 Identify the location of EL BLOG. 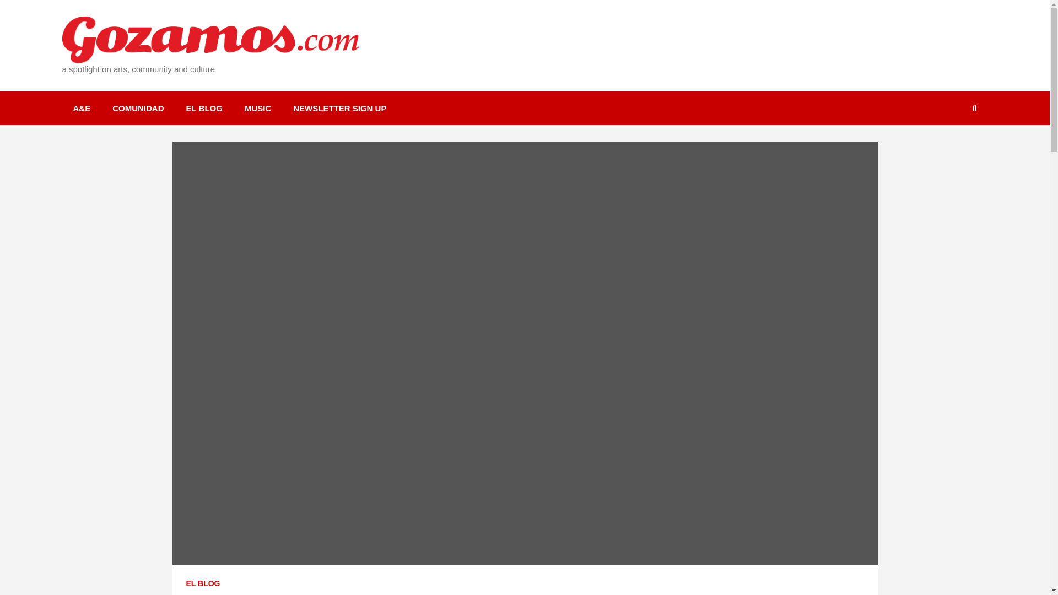
(204, 108).